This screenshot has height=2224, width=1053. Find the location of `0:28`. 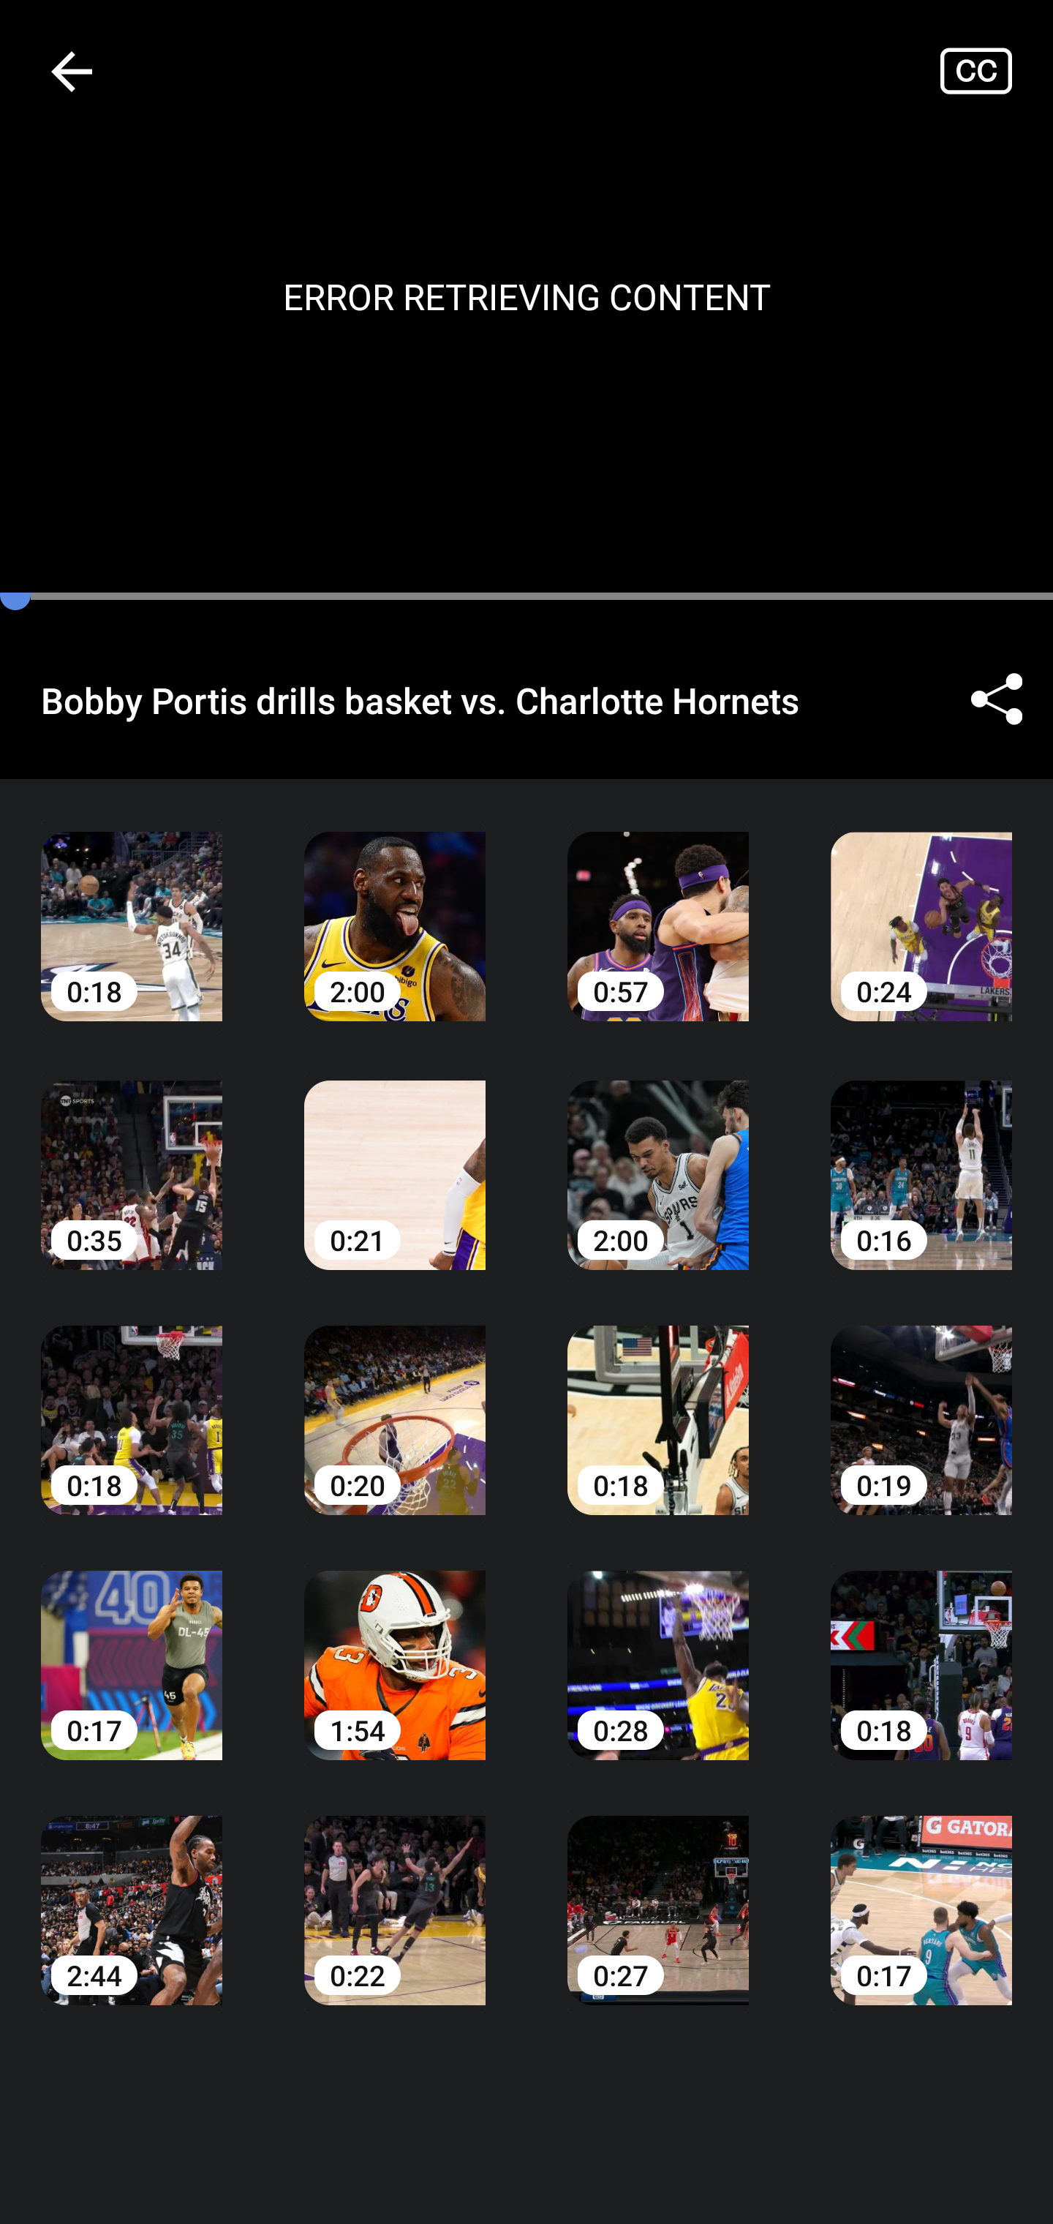

0:28 is located at coordinates (658, 1645).